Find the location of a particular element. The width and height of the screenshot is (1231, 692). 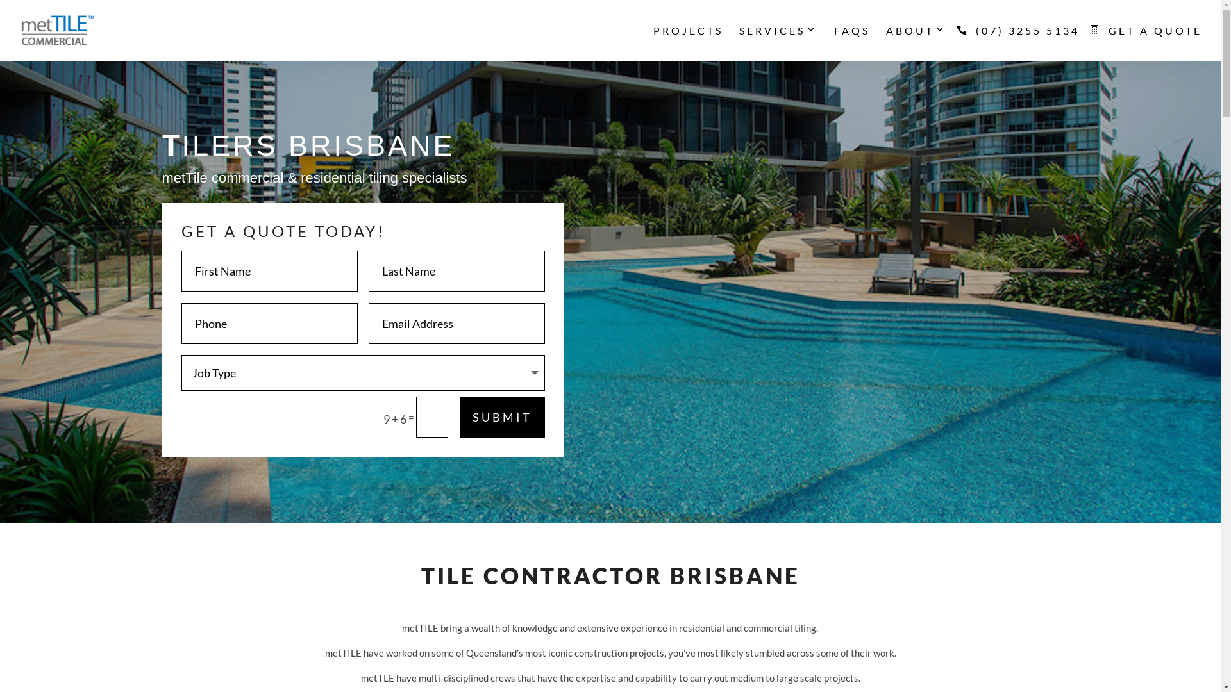

(07) 3255 5134 is located at coordinates (1021, 44).